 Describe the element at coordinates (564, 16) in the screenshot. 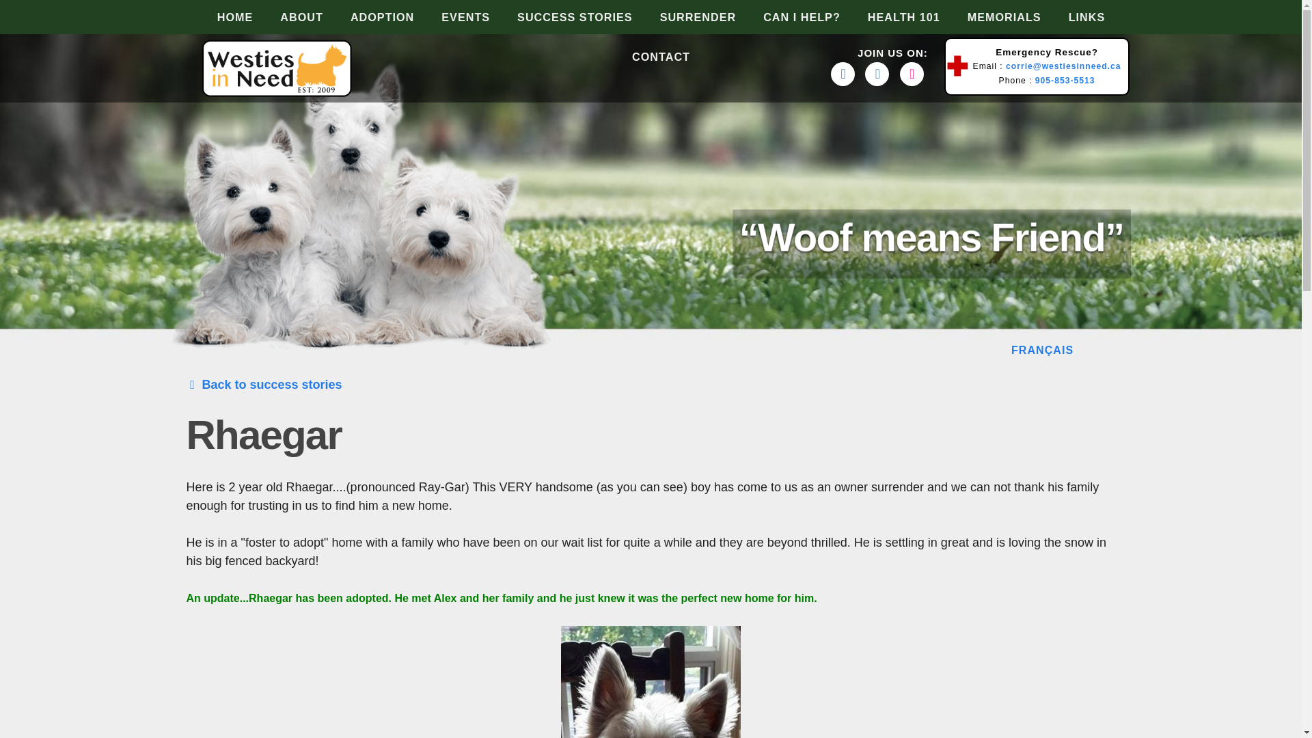

I see `SUCCESS STORIES` at that location.